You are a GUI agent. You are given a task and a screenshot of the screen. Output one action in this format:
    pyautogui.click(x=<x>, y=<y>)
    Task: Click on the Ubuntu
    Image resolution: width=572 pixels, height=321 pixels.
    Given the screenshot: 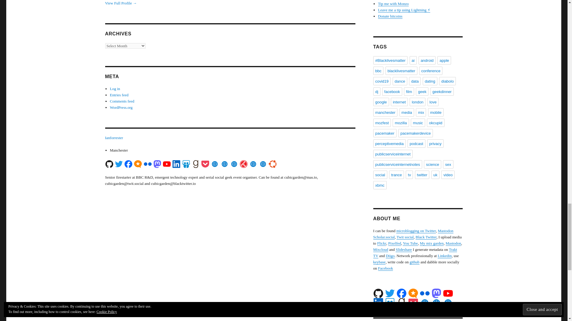 What is the action you would take?
    pyautogui.click(x=272, y=164)
    